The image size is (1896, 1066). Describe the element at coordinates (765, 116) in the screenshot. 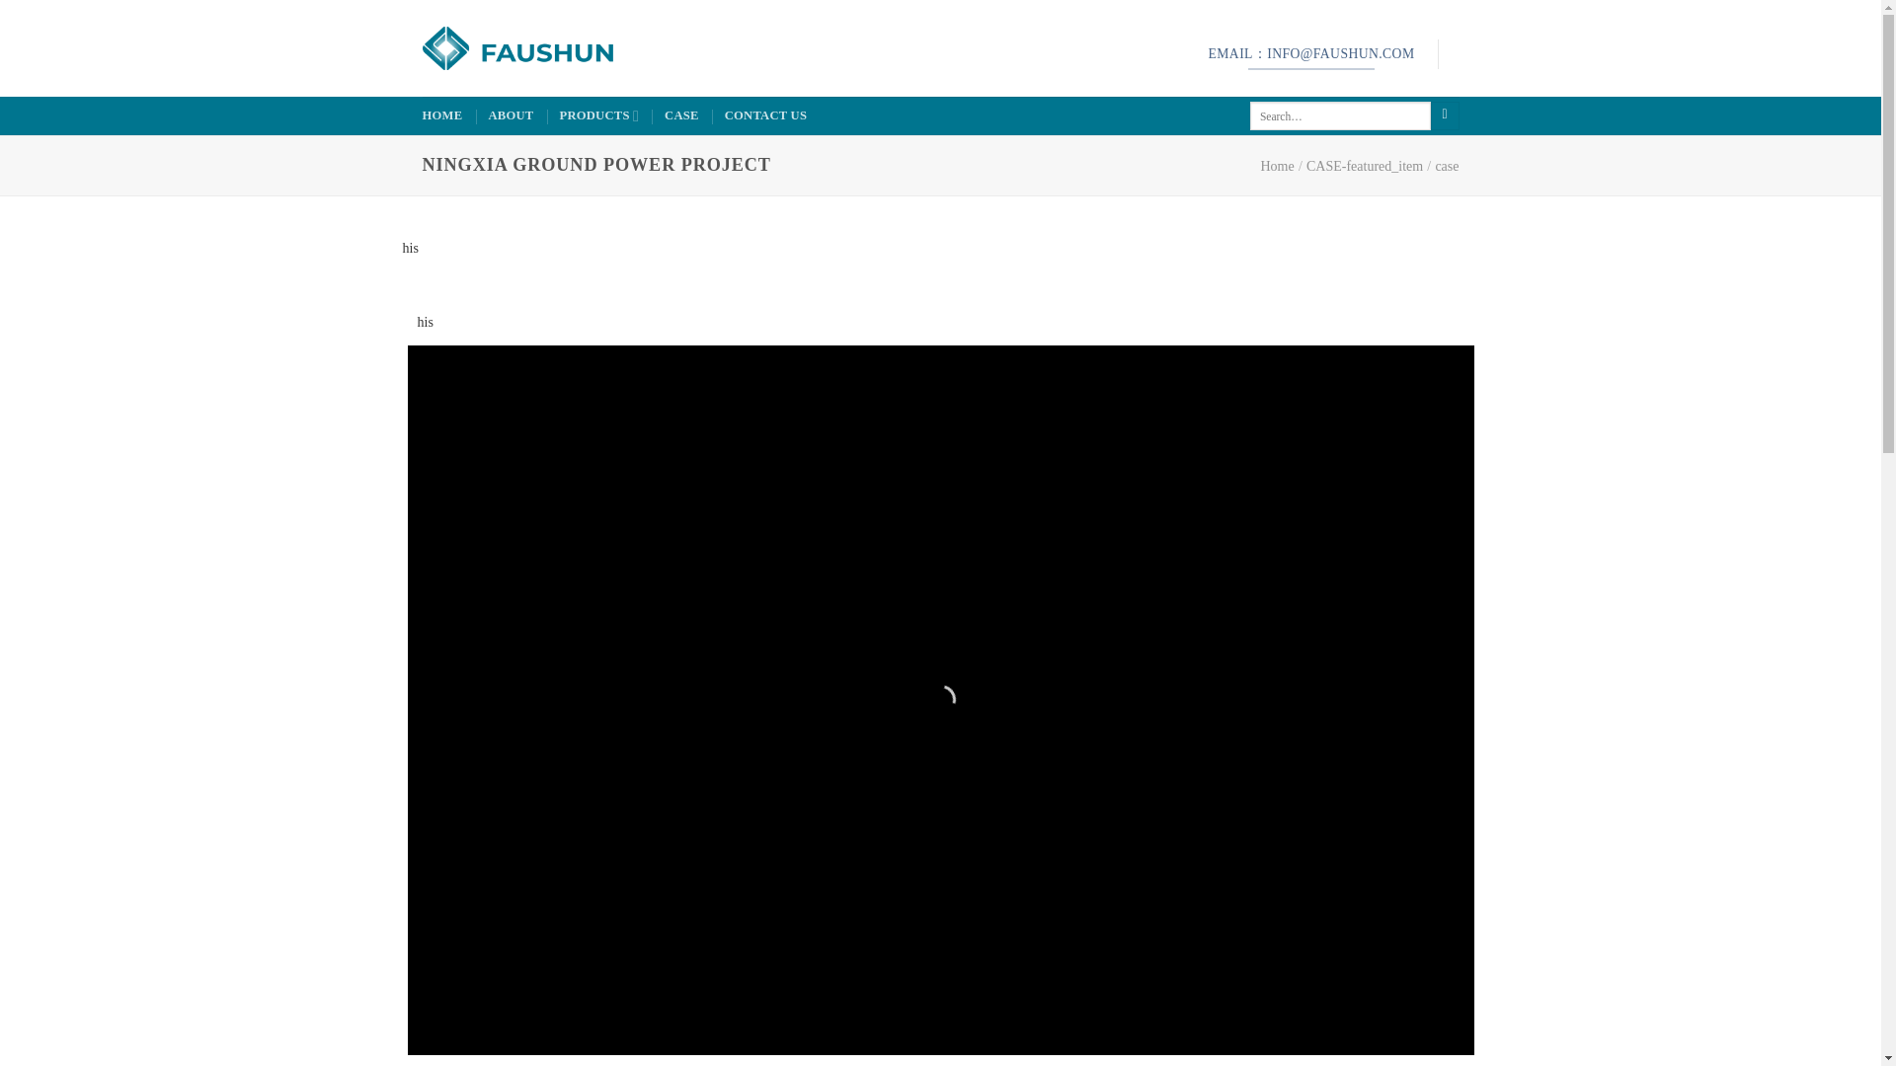

I see `CONTACT US` at that location.